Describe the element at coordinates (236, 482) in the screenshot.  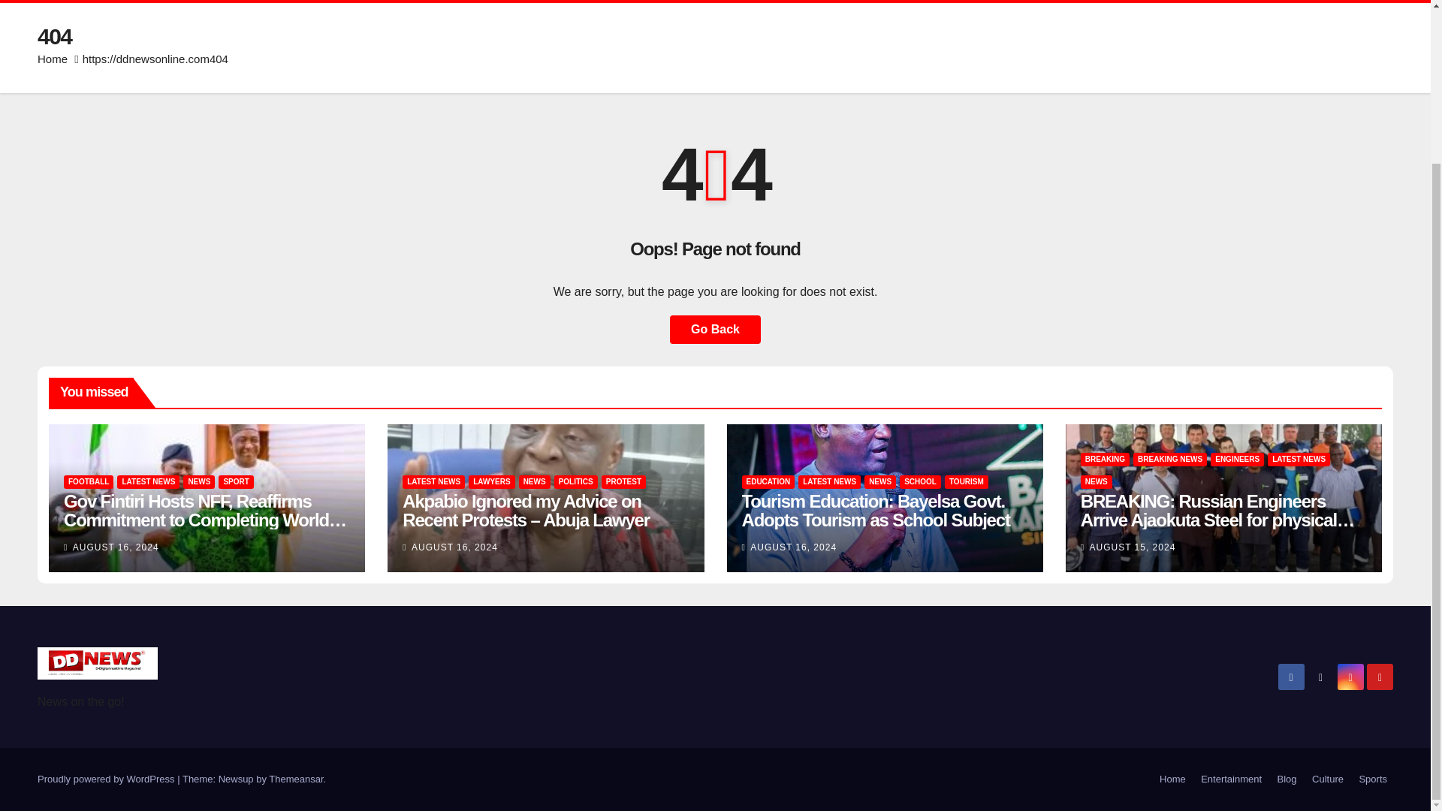
I see `SPORT` at that location.